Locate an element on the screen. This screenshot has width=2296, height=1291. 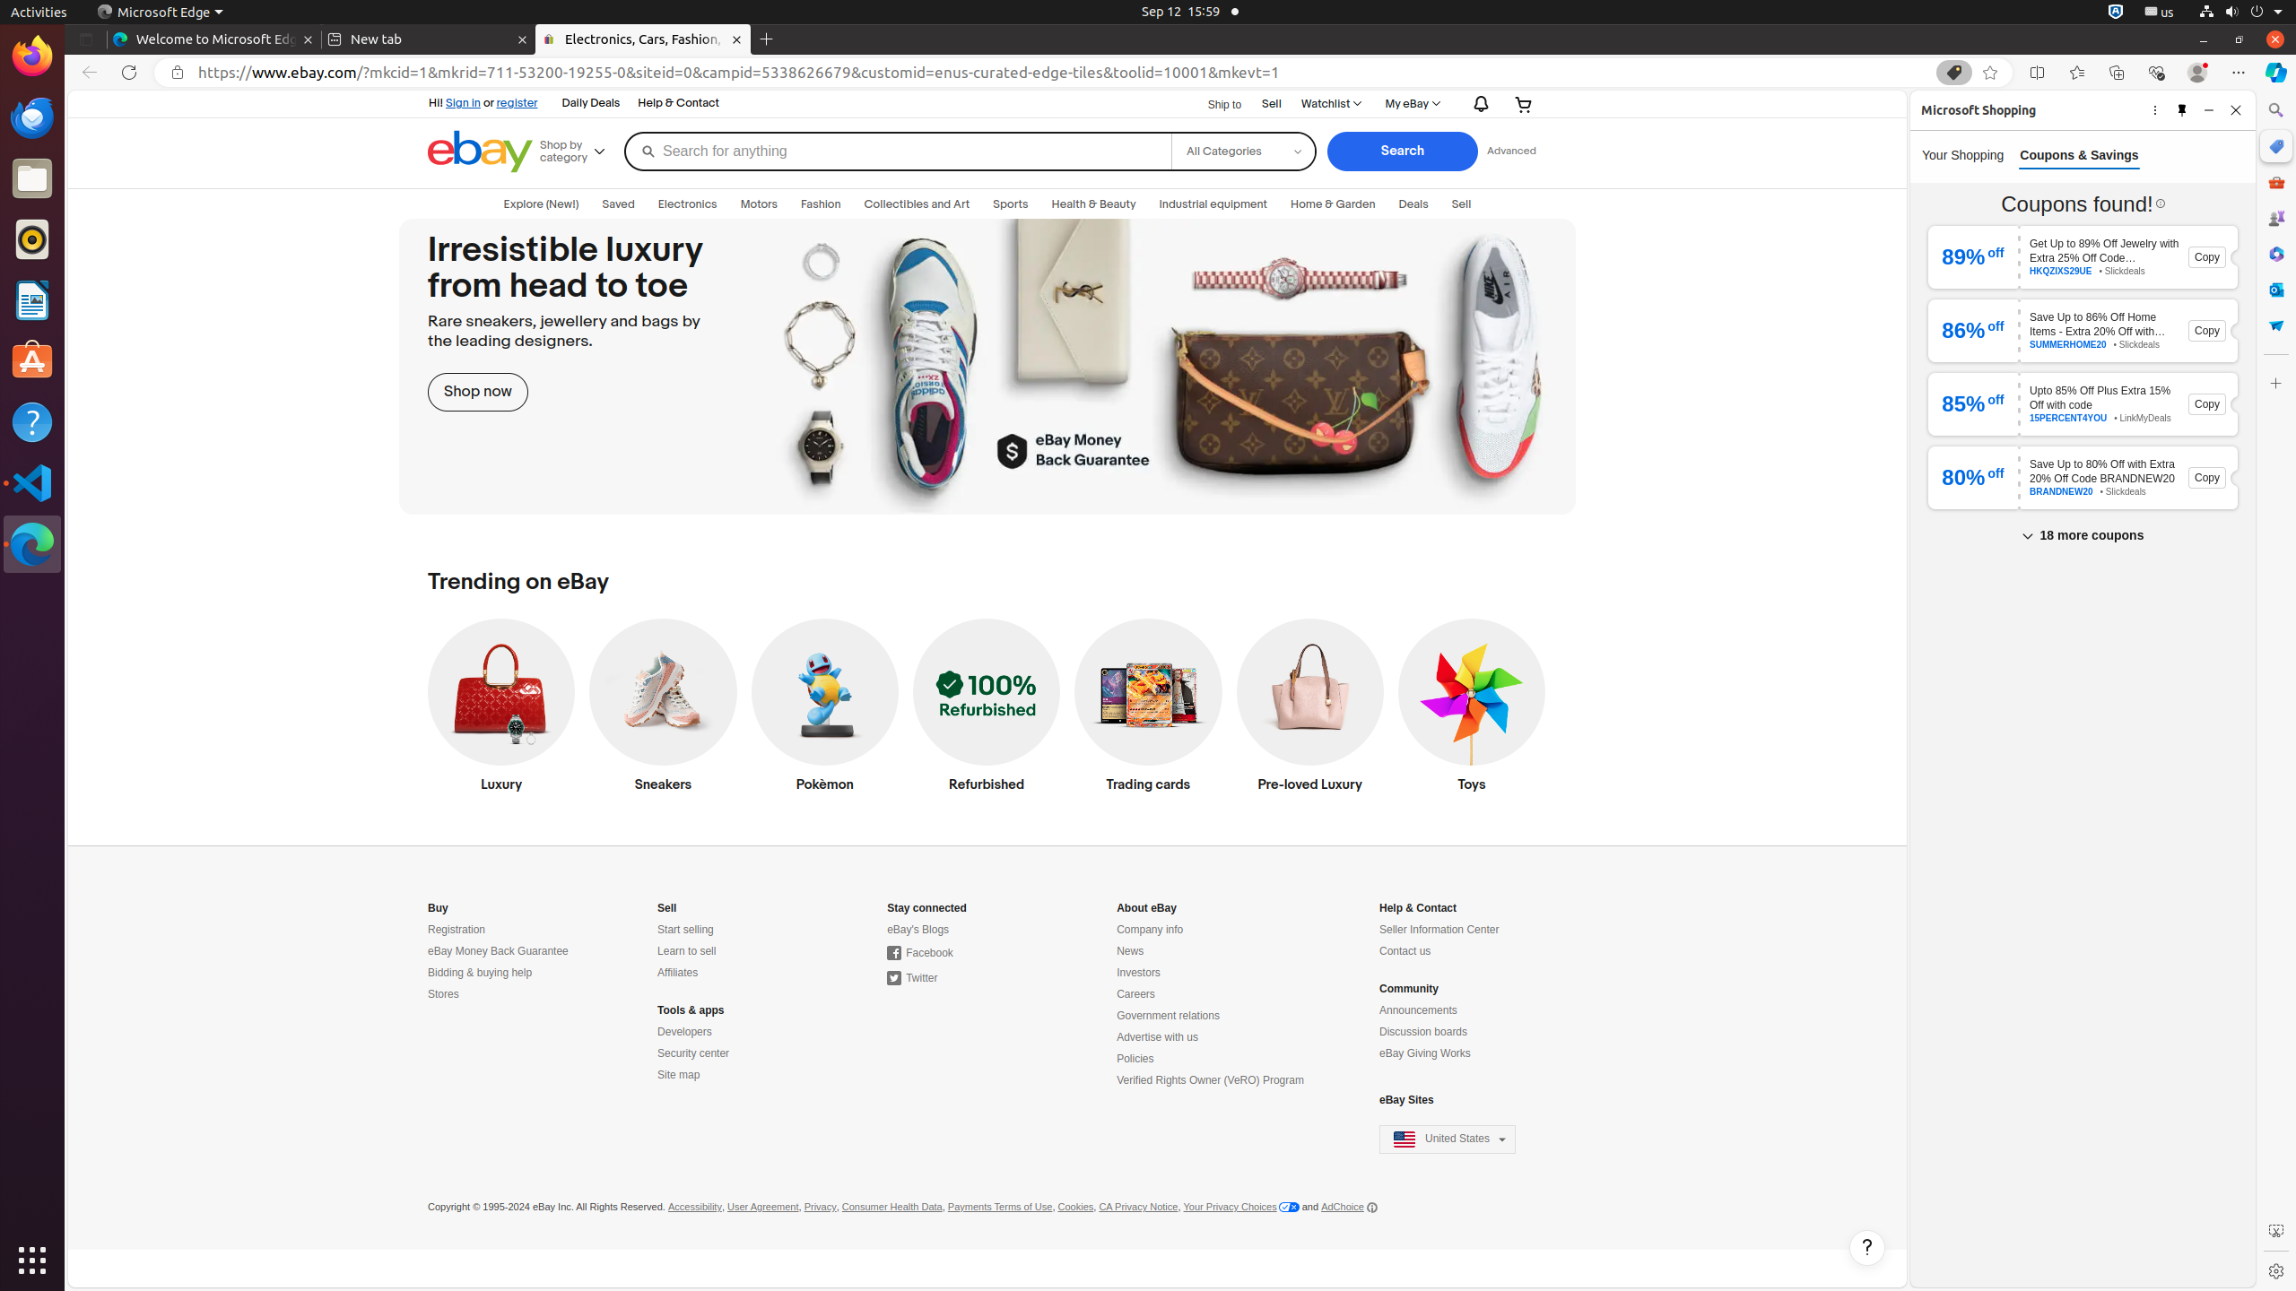
News is located at coordinates (1130, 952).